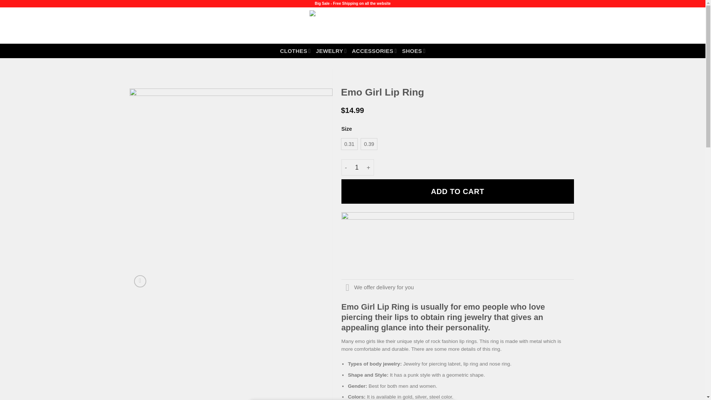 This screenshot has width=711, height=400. Describe the element at coordinates (331, 50) in the screenshot. I see `JEWELRY` at that location.